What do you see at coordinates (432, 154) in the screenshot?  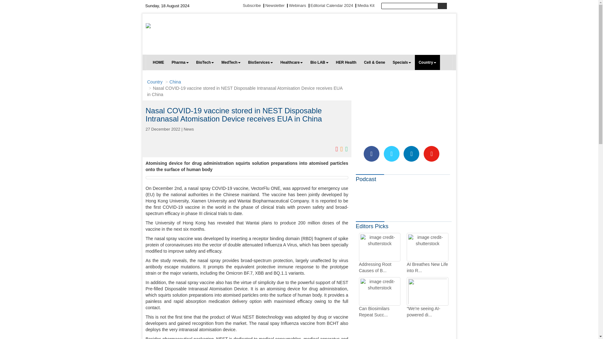 I see `Youtube` at bounding box center [432, 154].